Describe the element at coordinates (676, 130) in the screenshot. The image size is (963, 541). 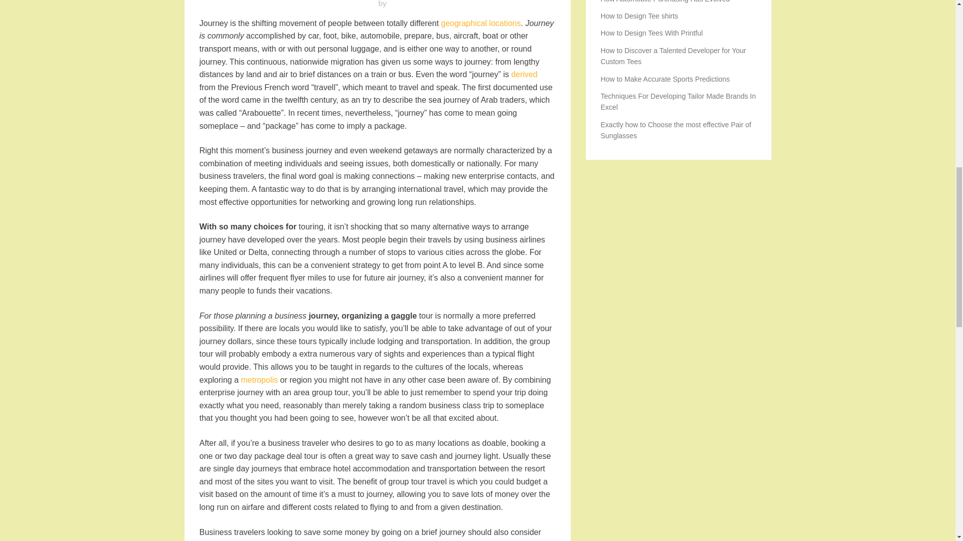
I see `Exactly how to Choose the most effective Pair of Sunglasses` at that location.